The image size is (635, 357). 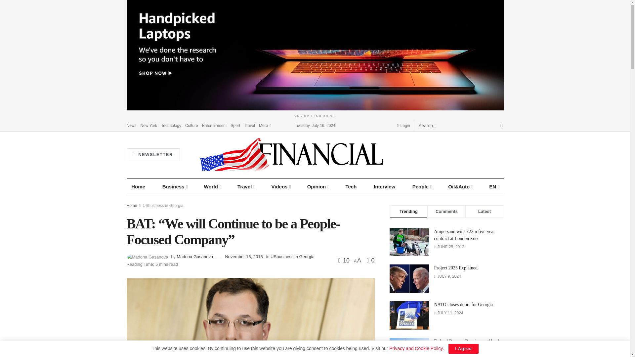 What do you see at coordinates (403, 125) in the screenshot?
I see `Login` at bounding box center [403, 125].